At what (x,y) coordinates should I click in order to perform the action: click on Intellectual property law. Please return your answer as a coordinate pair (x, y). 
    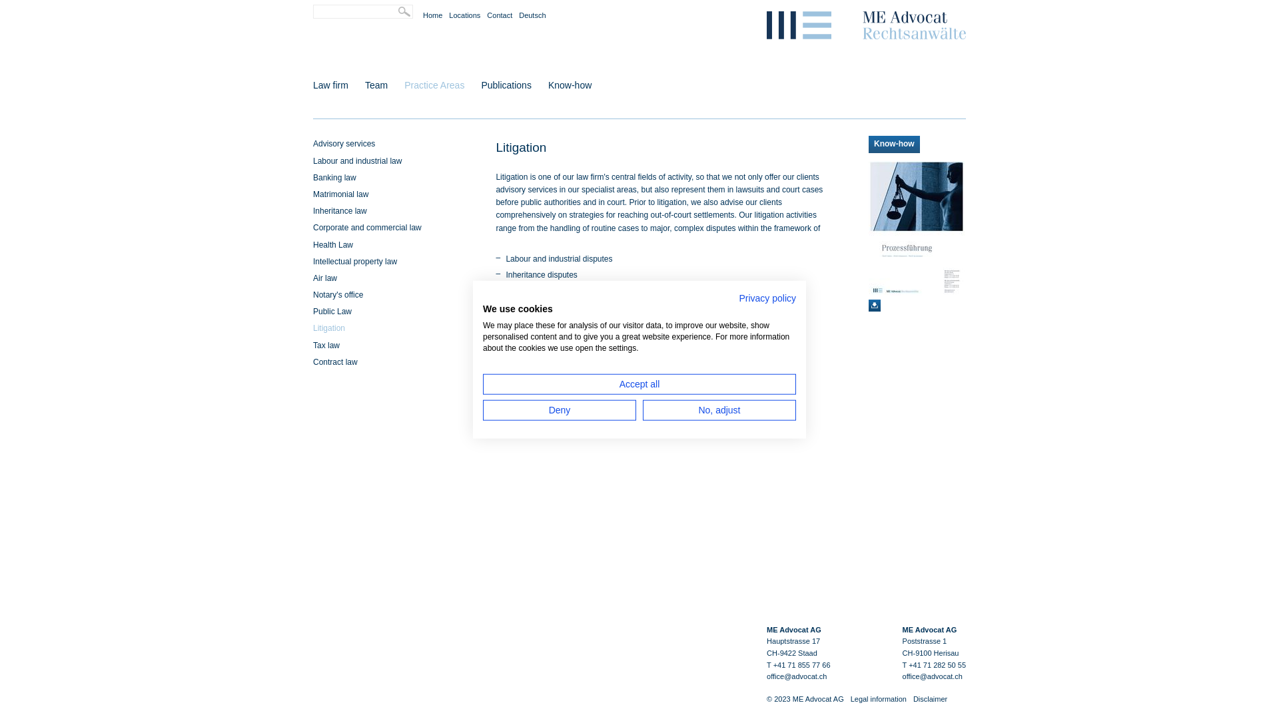
    Looking at the image, I should click on (355, 262).